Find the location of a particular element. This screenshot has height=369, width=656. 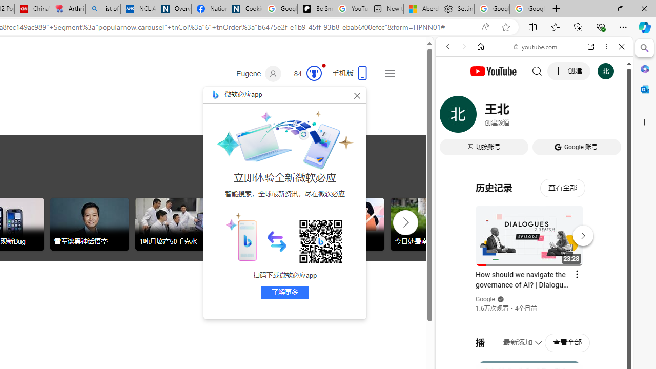

Trailer #2 [HD] is located at coordinates (534, 304).